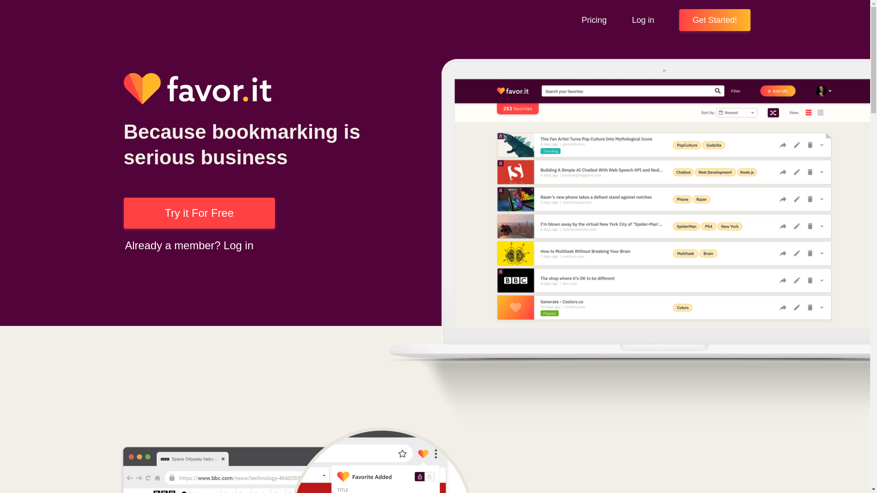 The height and width of the screenshot is (493, 877). Describe the element at coordinates (199, 213) in the screenshot. I see `Try it For Free` at that location.